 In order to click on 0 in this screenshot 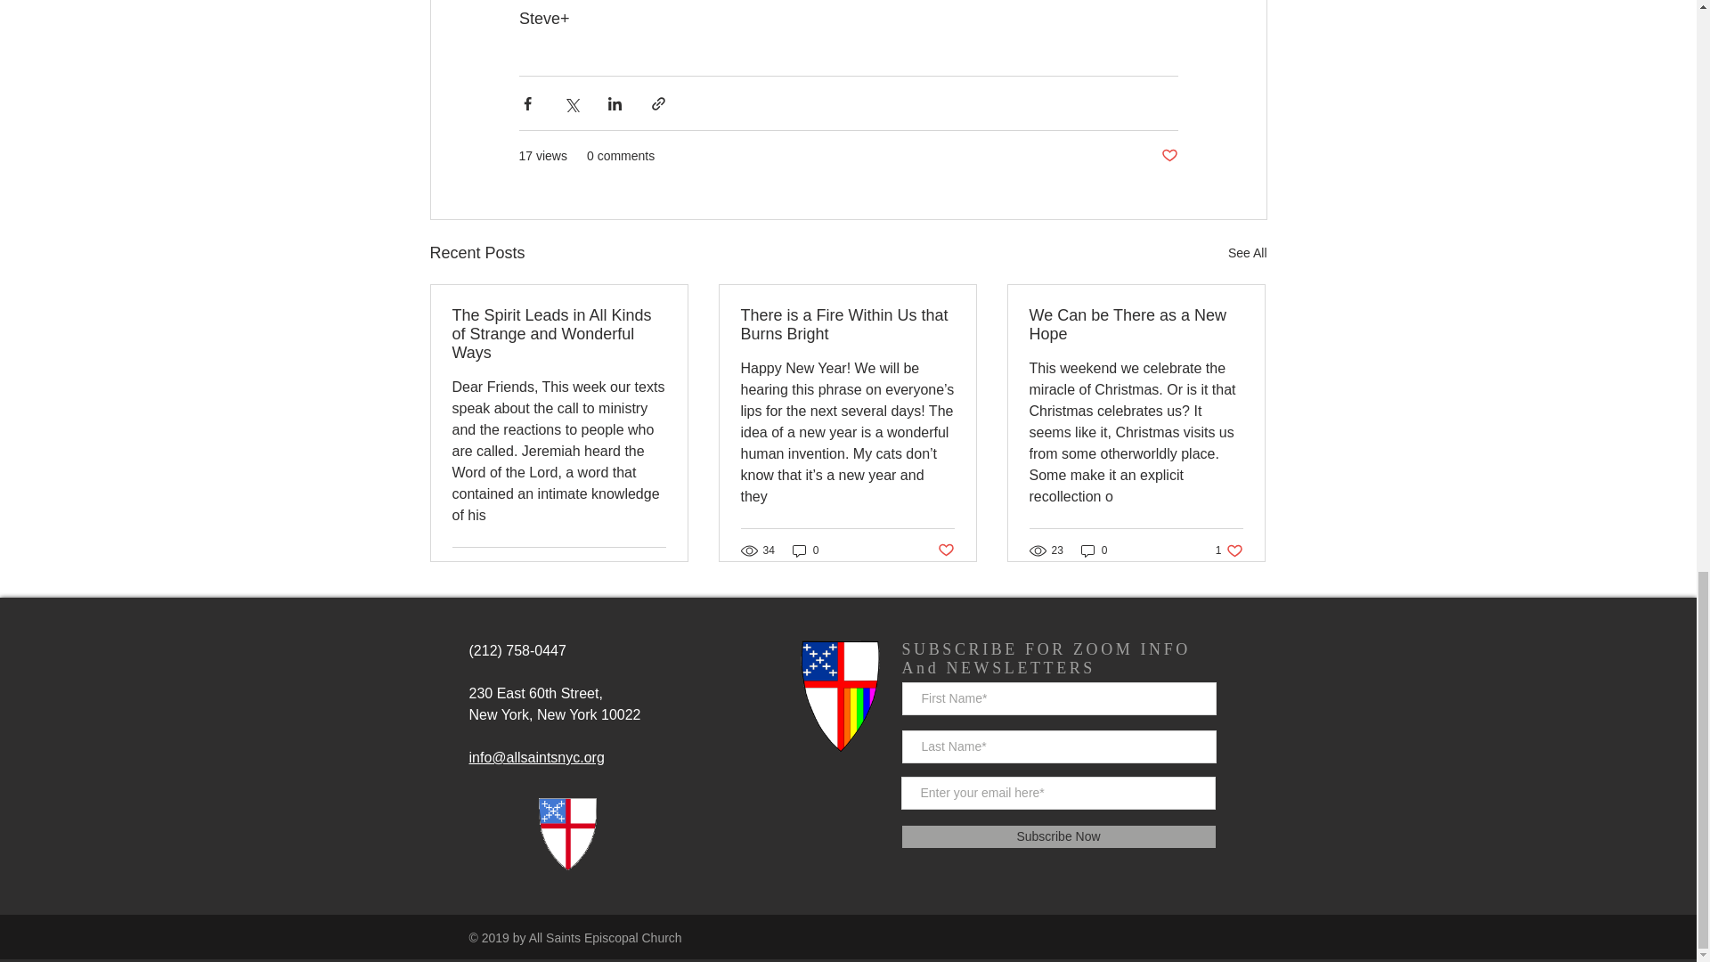, I will do `click(805, 550)`.